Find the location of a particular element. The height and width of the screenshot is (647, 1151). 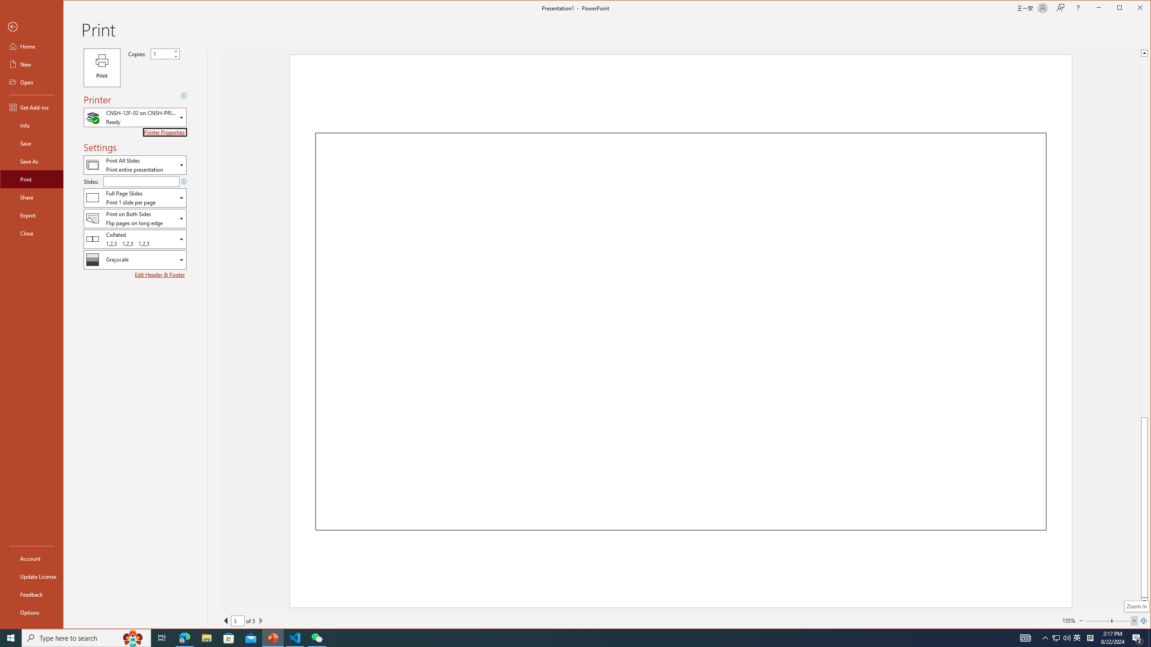

Back is located at coordinates (31, 27).